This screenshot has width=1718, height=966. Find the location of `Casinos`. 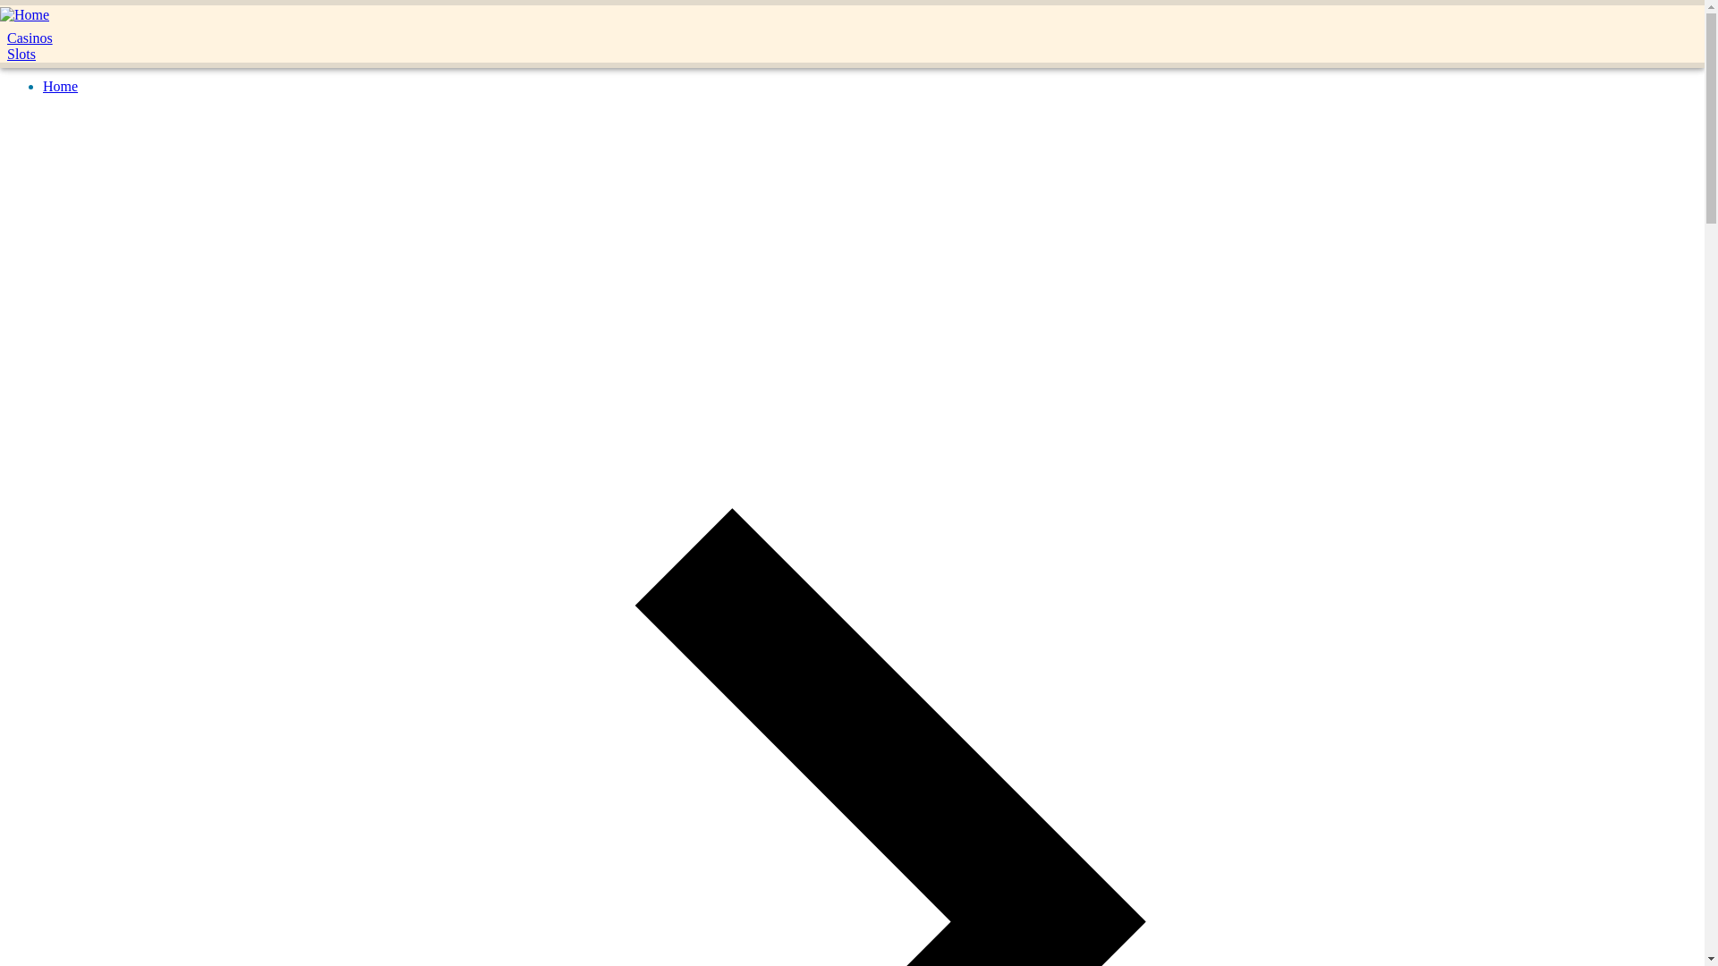

Casinos is located at coordinates (51, 38).